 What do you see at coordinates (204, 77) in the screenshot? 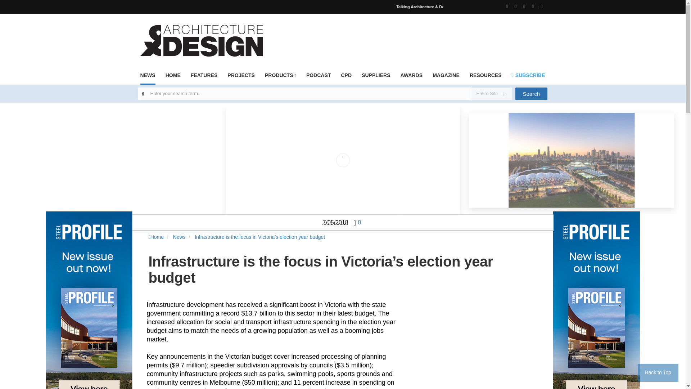
I see `FEATURES` at bounding box center [204, 77].